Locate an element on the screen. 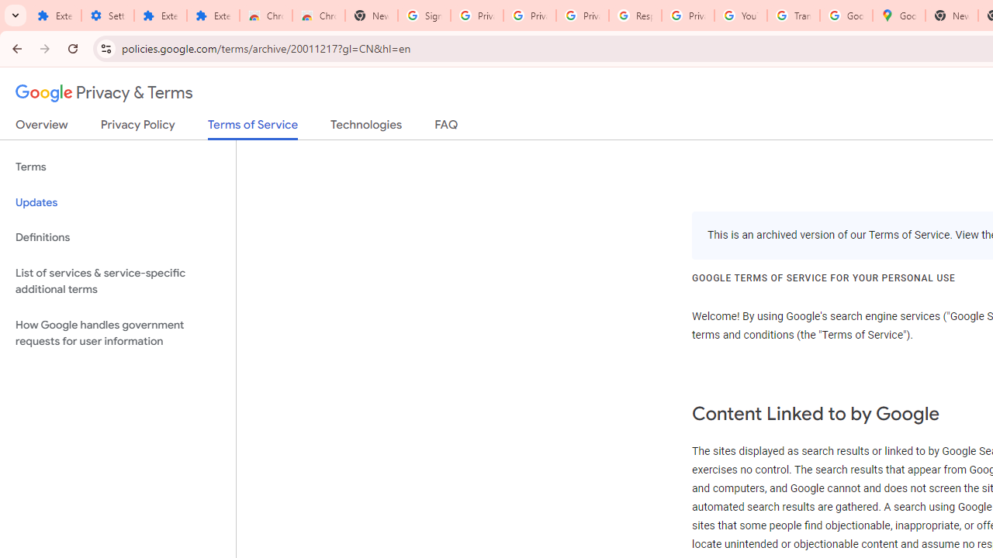 This screenshot has width=993, height=558. Extensions is located at coordinates (213, 15).